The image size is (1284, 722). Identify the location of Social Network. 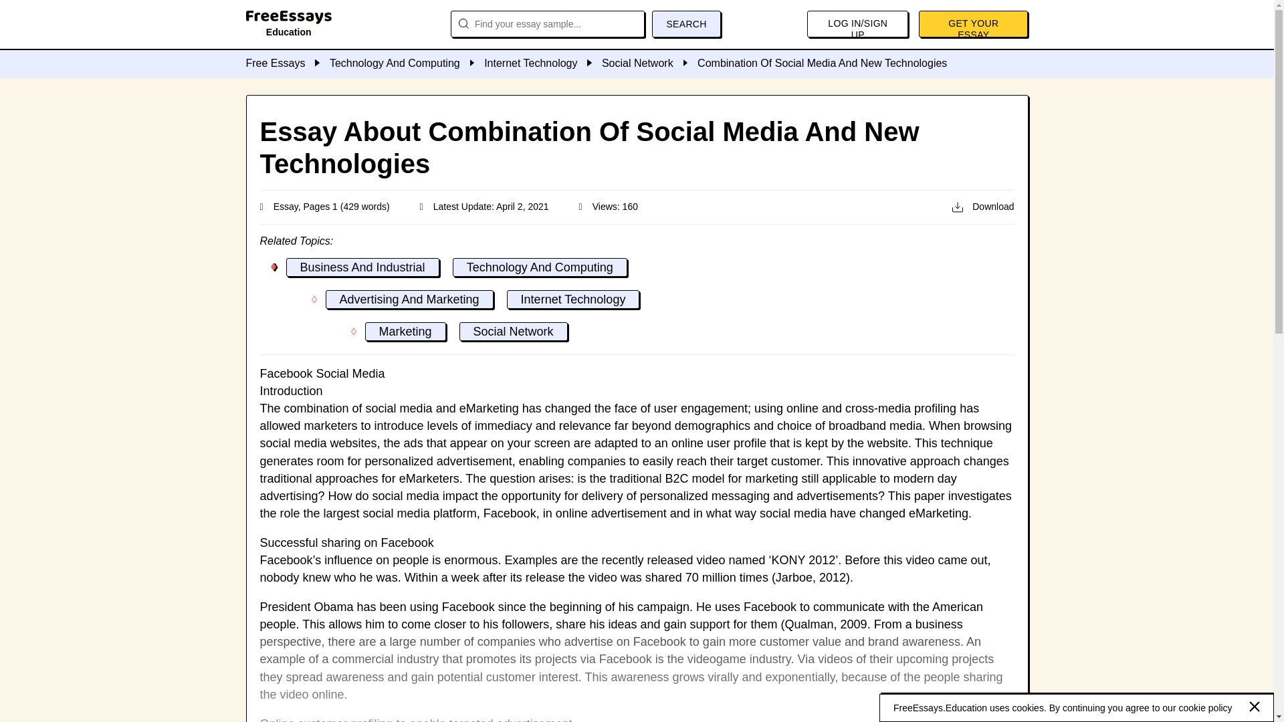
(514, 331).